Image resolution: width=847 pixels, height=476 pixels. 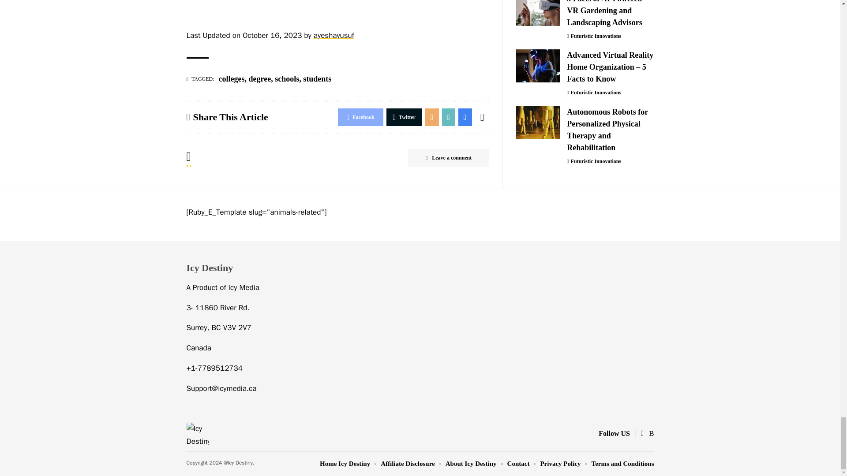 What do you see at coordinates (197, 434) in the screenshot?
I see `Icy Destiny` at bounding box center [197, 434].